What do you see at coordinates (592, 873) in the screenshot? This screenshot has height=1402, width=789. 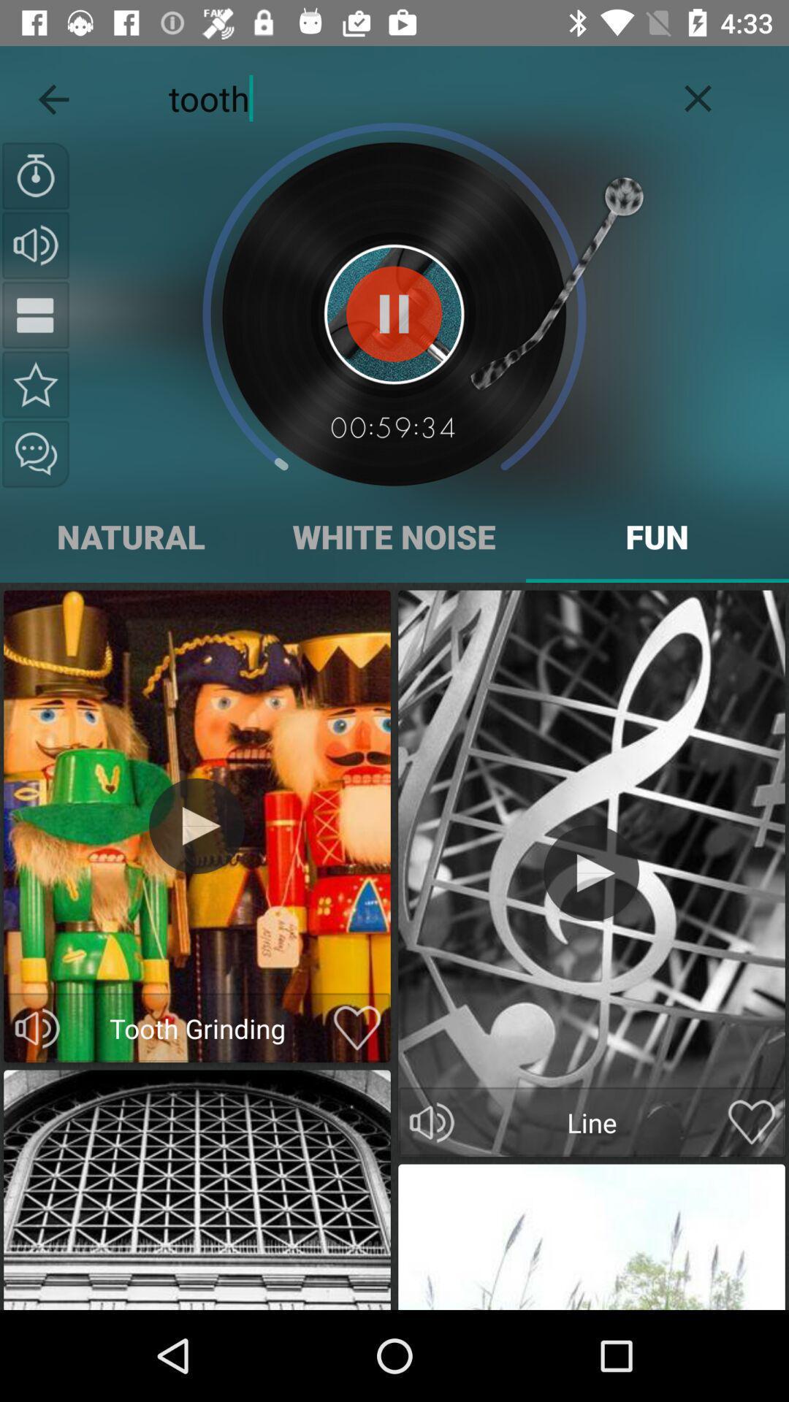 I see `click to play` at bounding box center [592, 873].